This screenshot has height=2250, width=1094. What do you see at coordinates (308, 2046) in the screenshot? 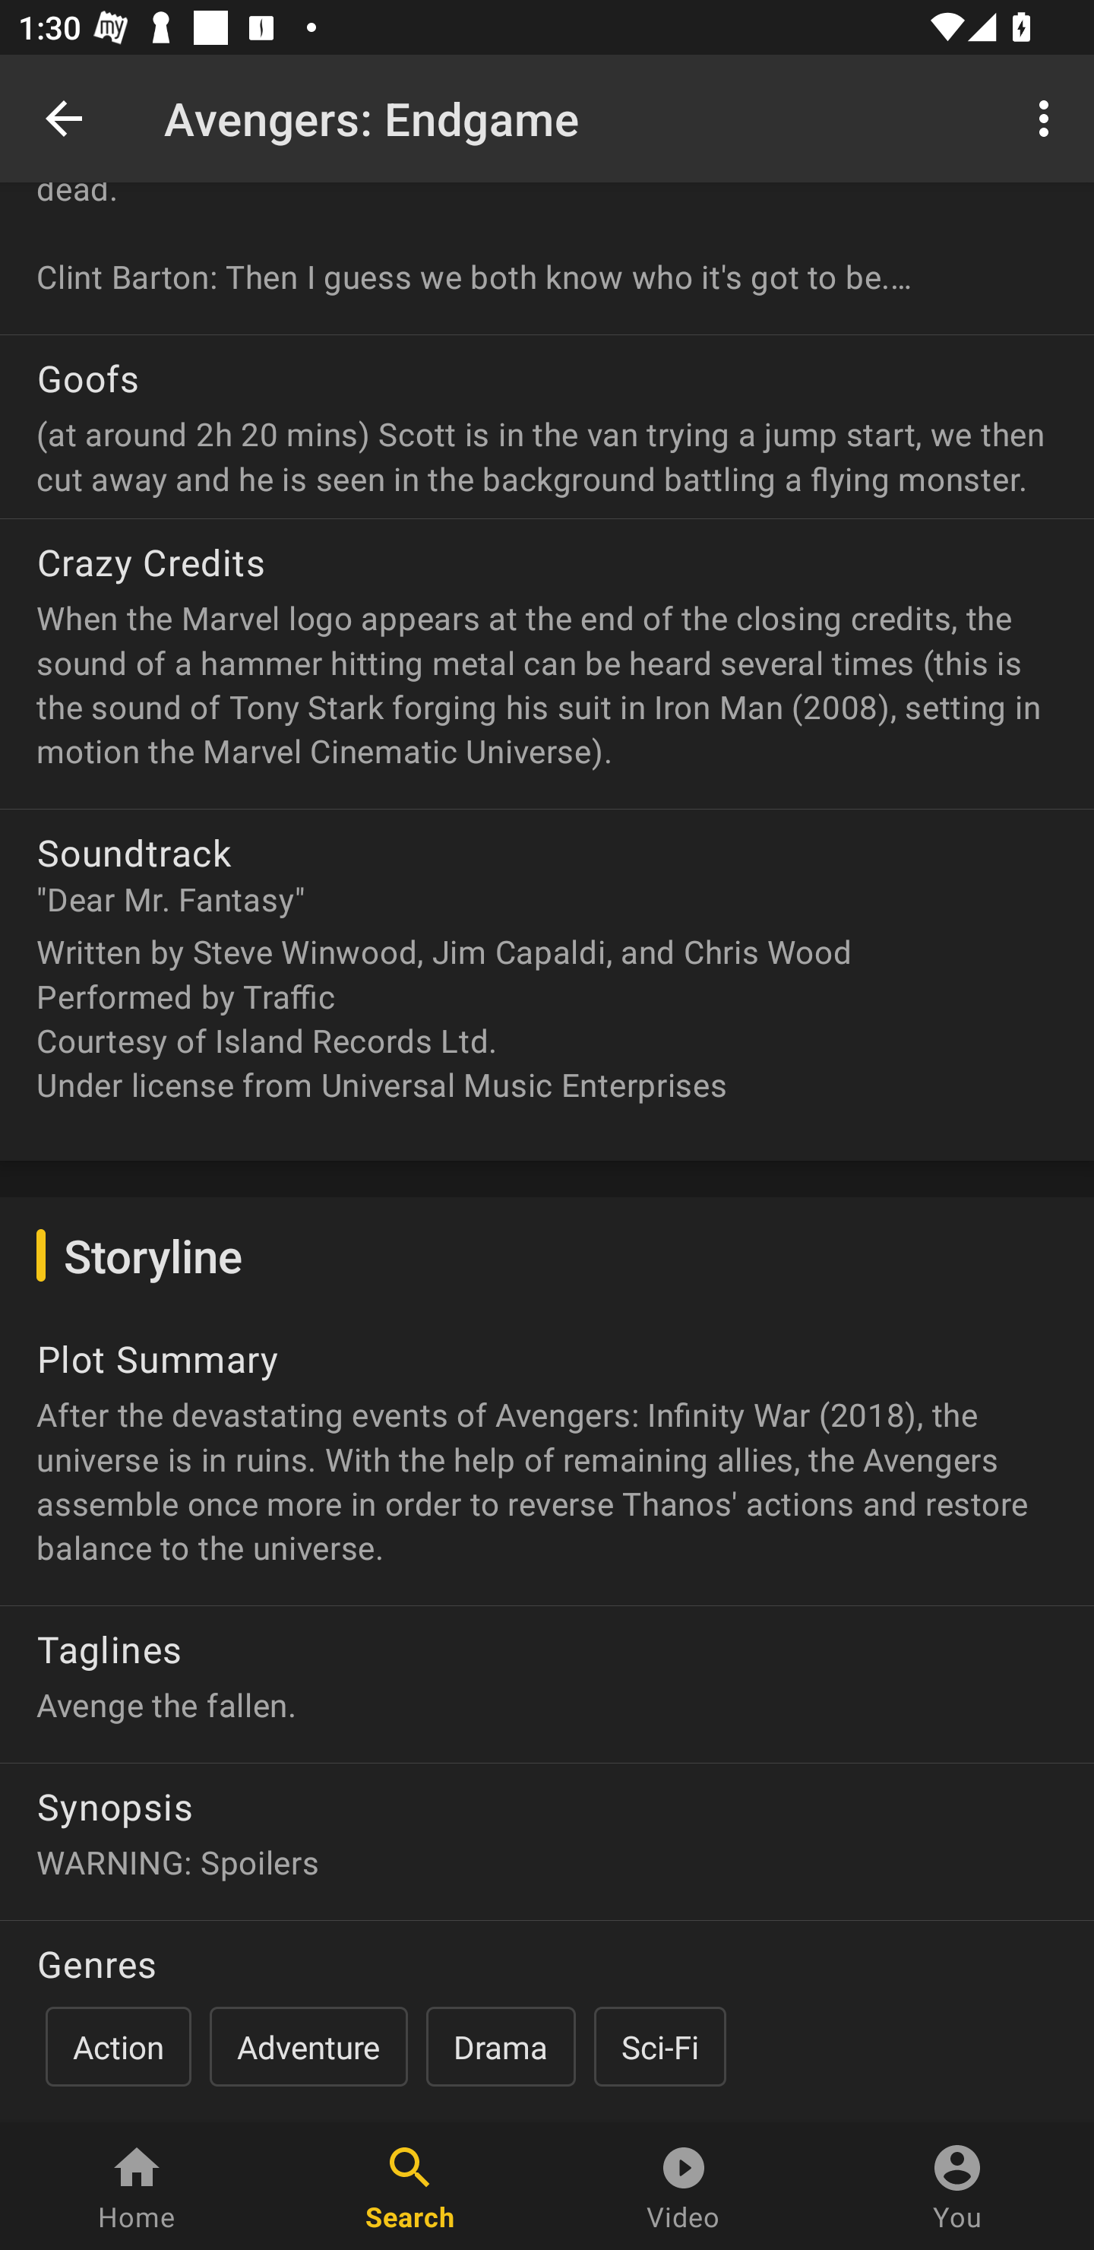
I see `Adventure` at bounding box center [308, 2046].